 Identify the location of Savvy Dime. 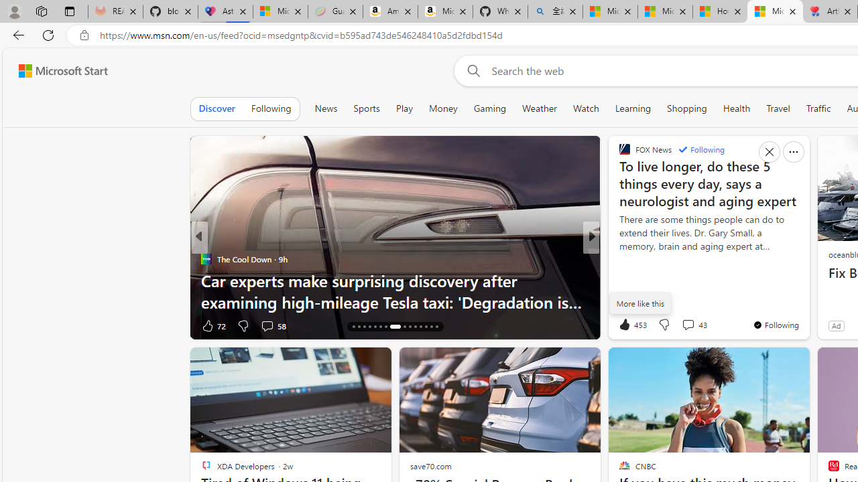
(619, 258).